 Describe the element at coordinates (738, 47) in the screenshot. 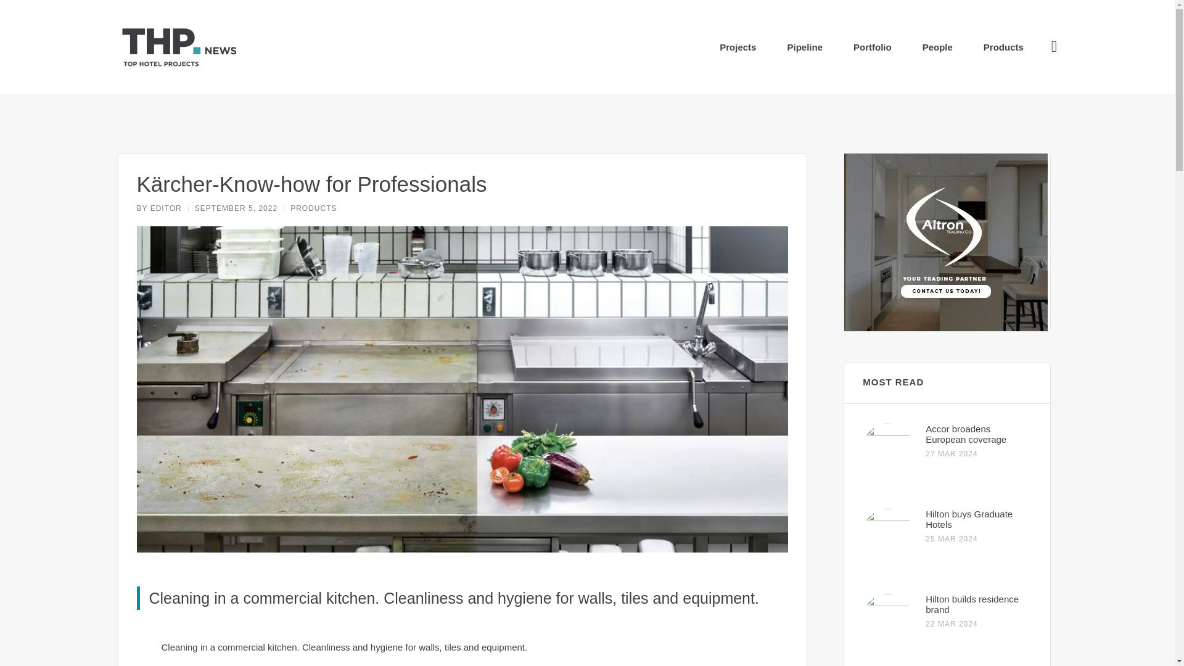

I see `Projects` at that location.